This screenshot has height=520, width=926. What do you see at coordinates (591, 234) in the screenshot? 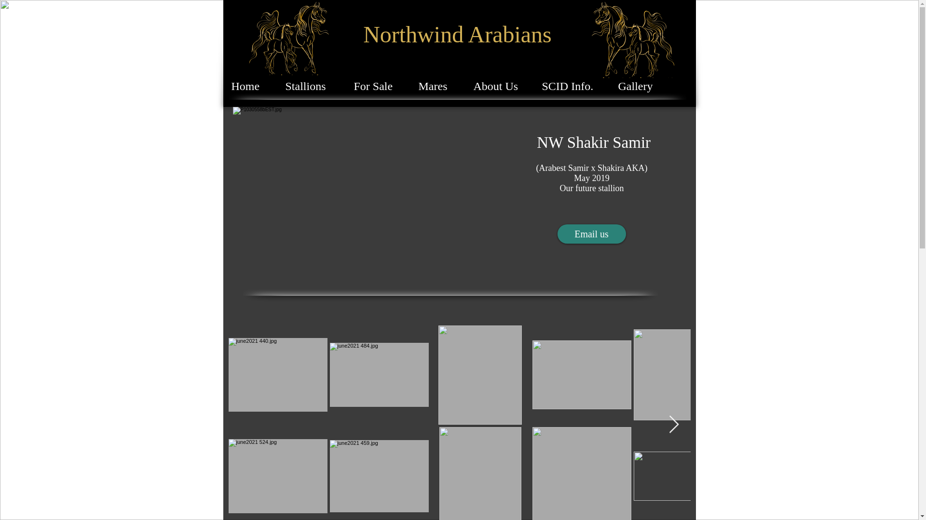
I see `Email us` at bounding box center [591, 234].